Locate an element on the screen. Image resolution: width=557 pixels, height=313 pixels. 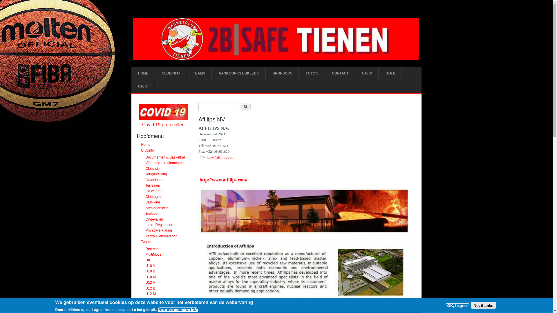
Home is located at coordinates (146, 145).